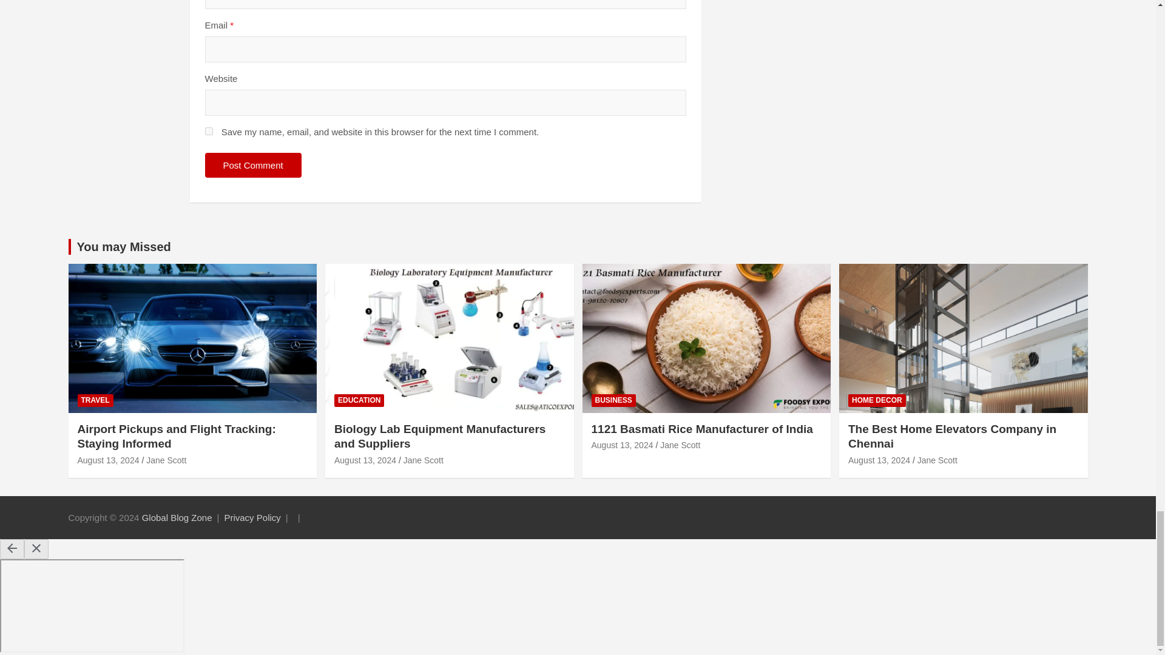 This screenshot has width=1165, height=655. Describe the element at coordinates (253, 165) in the screenshot. I see `Post Comment` at that location.